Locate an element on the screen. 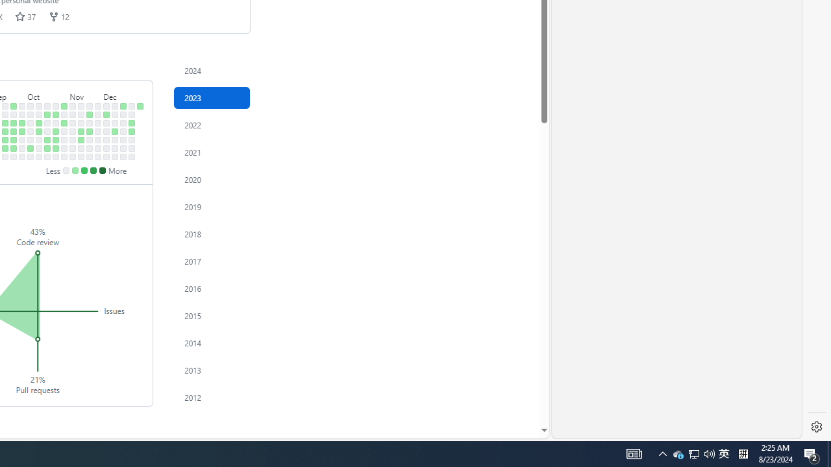  Contribution activity in 2015 is located at coordinates (212, 315).